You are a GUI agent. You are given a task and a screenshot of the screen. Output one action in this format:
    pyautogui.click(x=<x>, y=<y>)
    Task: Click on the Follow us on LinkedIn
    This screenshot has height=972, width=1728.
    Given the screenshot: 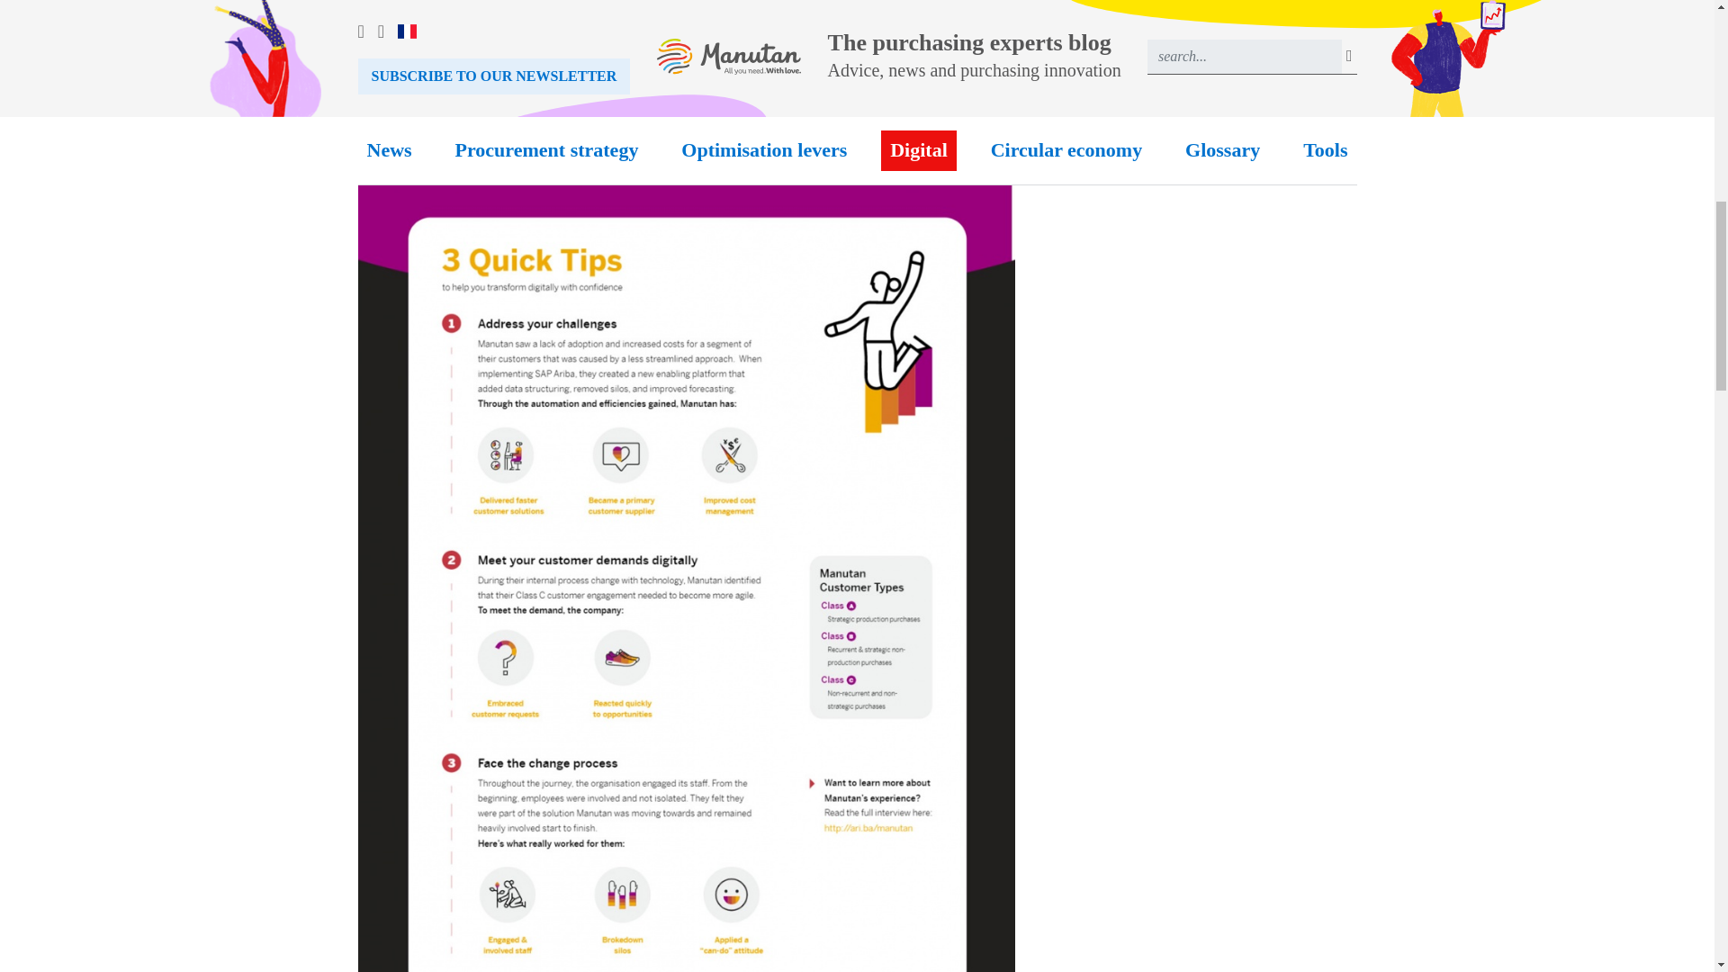 What is the action you would take?
    pyautogui.click(x=1199, y=45)
    